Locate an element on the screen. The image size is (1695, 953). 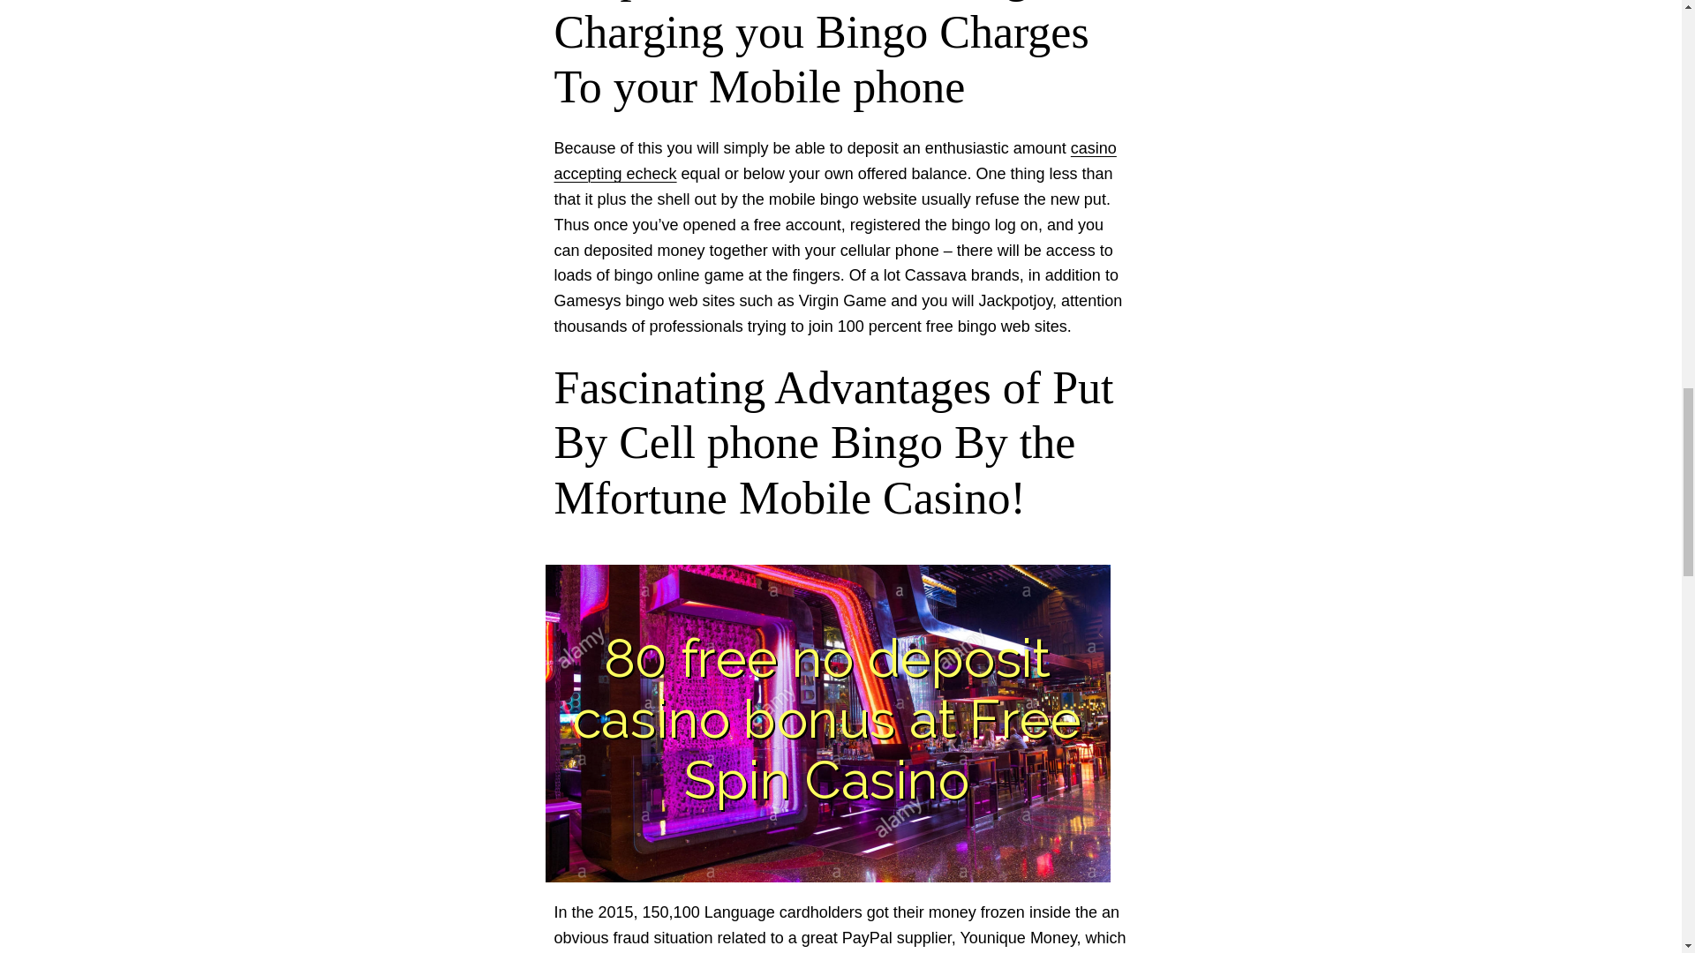
casino accepting echeck is located at coordinates (835, 161).